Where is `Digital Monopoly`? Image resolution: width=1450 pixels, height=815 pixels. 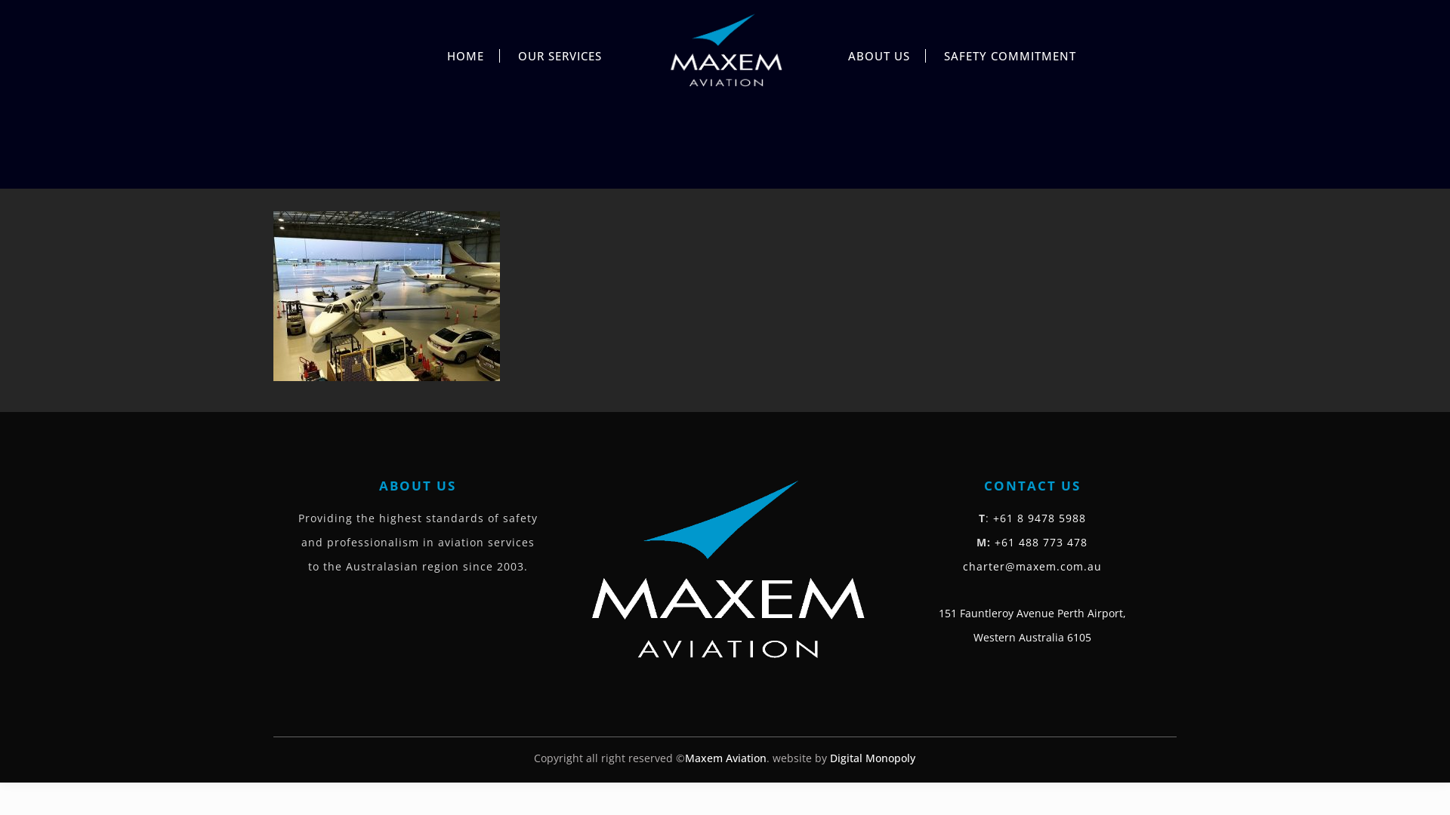 Digital Monopoly is located at coordinates (873, 758).